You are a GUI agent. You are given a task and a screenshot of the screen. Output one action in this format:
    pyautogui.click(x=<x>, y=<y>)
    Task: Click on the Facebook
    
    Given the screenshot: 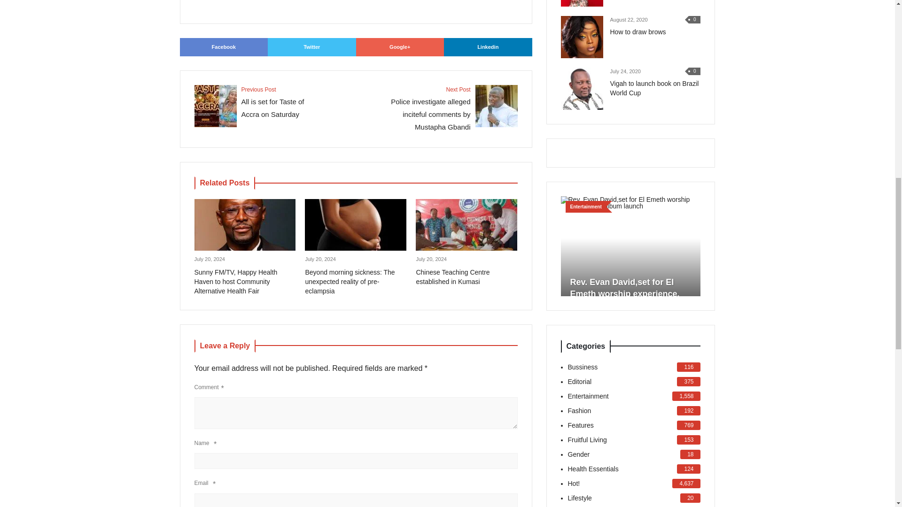 What is the action you would take?
    pyautogui.click(x=312, y=47)
    